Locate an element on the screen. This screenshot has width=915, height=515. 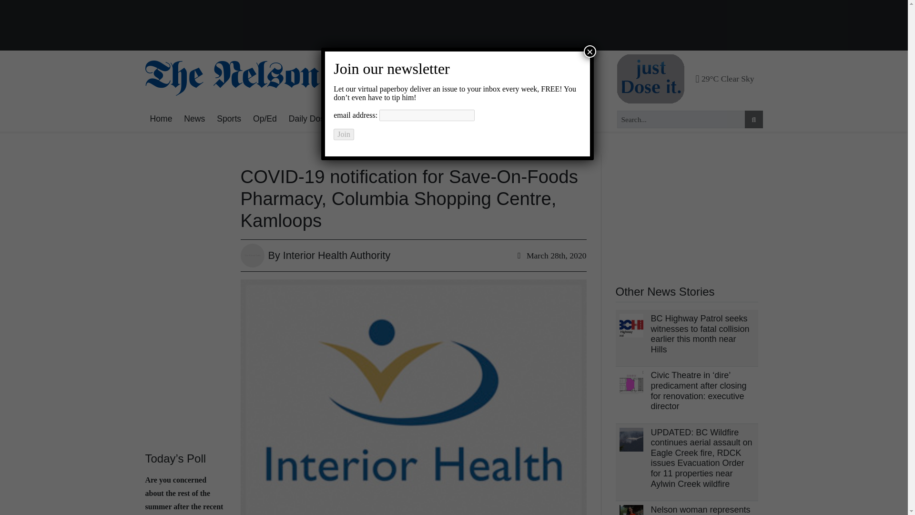
News is located at coordinates (194, 119).